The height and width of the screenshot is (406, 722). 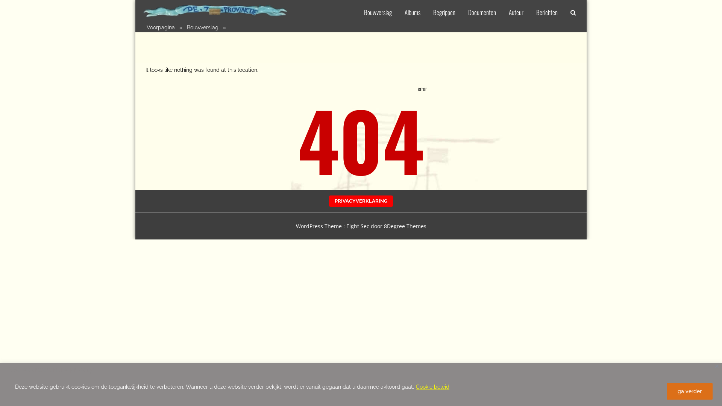 What do you see at coordinates (432, 387) in the screenshot?
I see `Cookie beleid` at bounding box center [432, 387].